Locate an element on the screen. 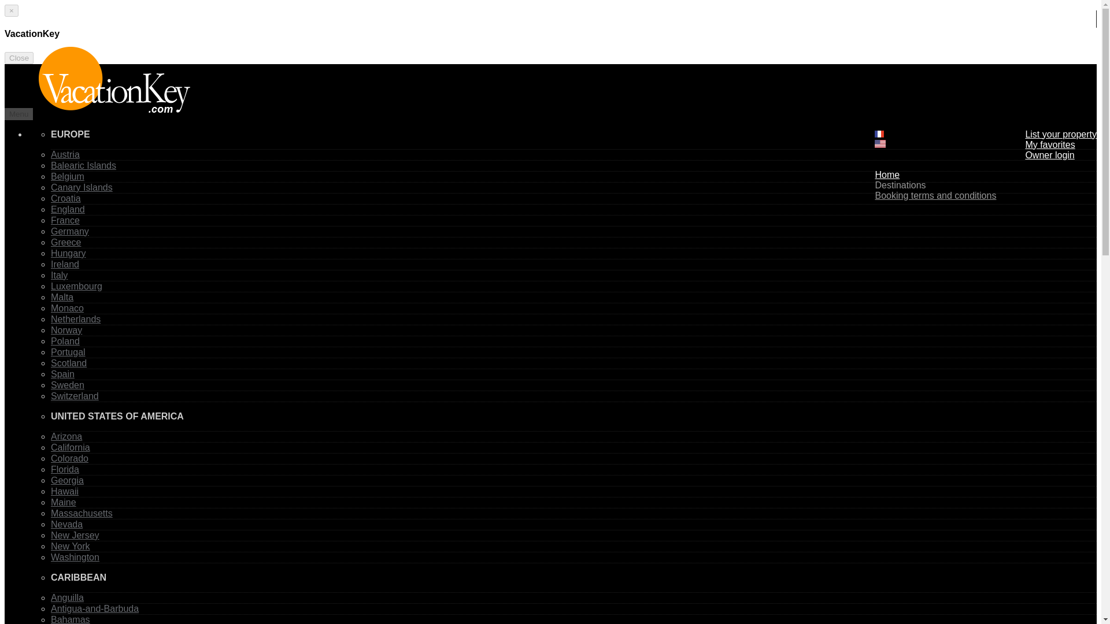 The width and height of the screenshot is (1110, 624). Belgium is located at coordinates (67, 177).